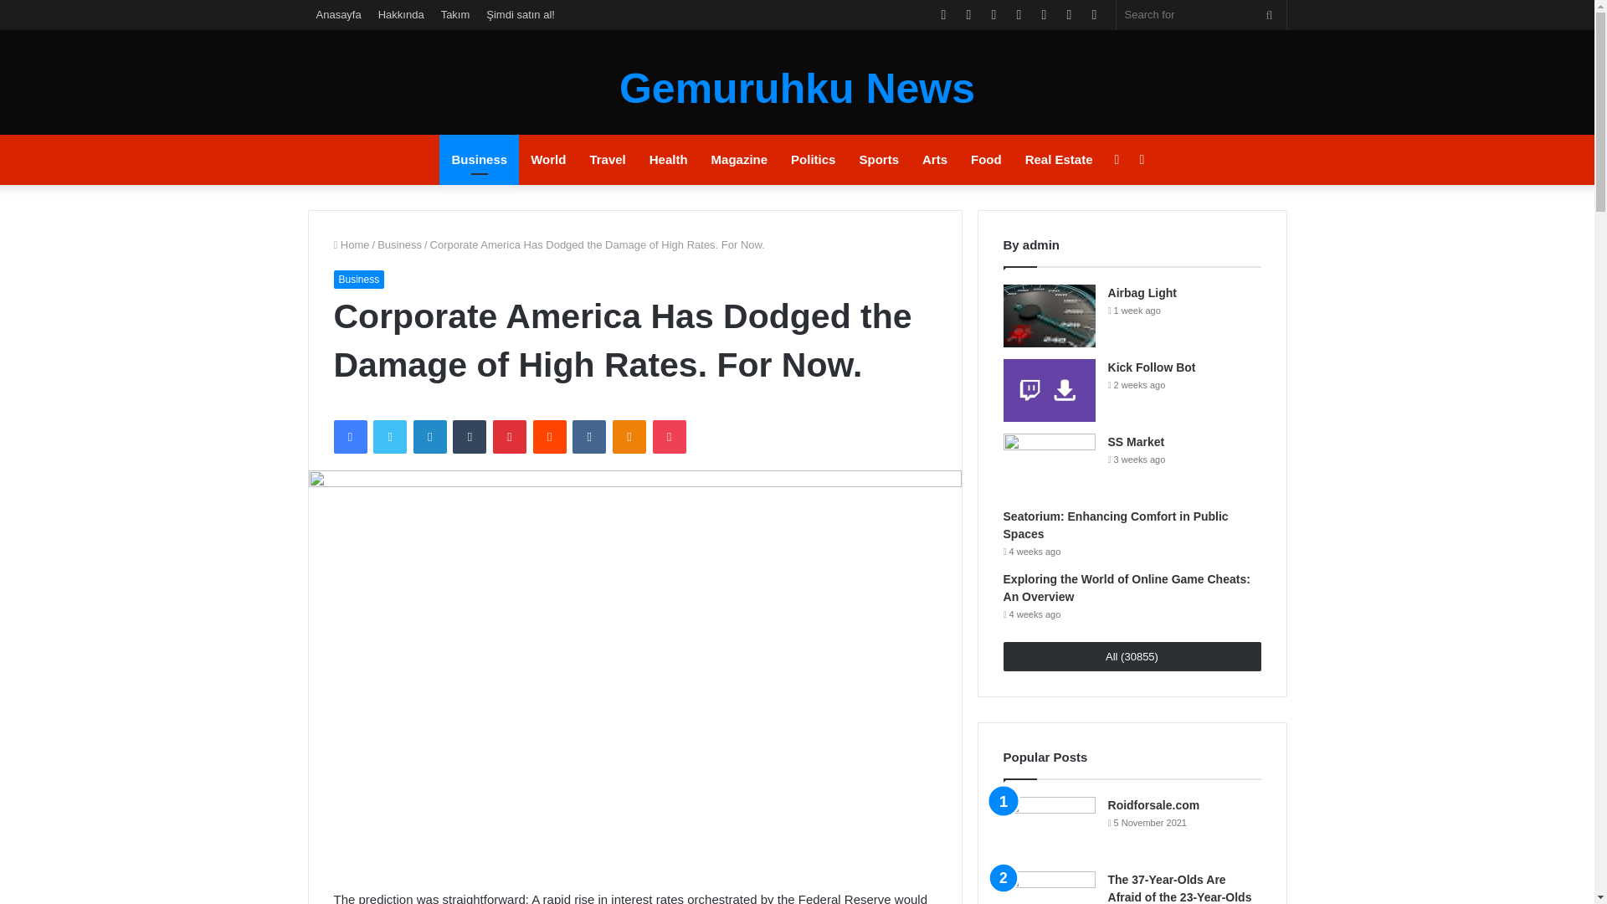 The width and height of the screenshot is (1607, 904). I want to click on Politics, so click(813, 159).